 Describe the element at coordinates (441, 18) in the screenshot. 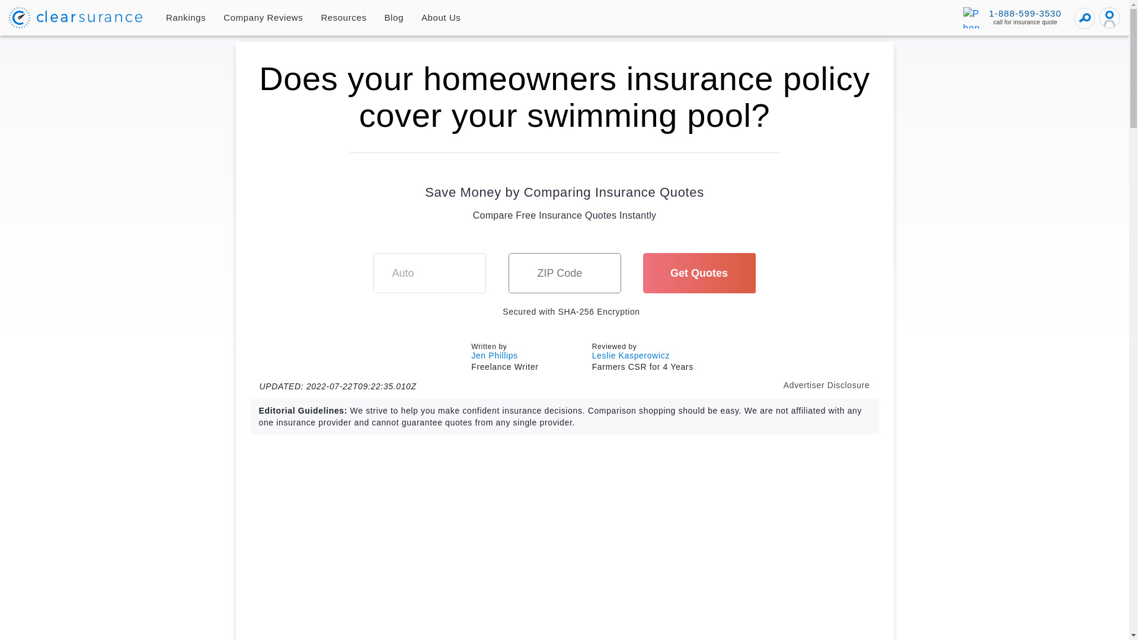

I see `About Us` at that location.